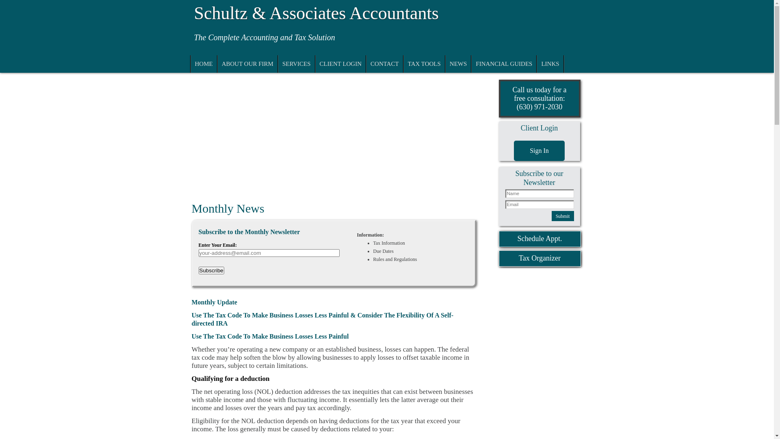 The image size is (780, 439). Describe the element at coordinates (539, 151) in the screenshot. I see `Sign In` at that location.